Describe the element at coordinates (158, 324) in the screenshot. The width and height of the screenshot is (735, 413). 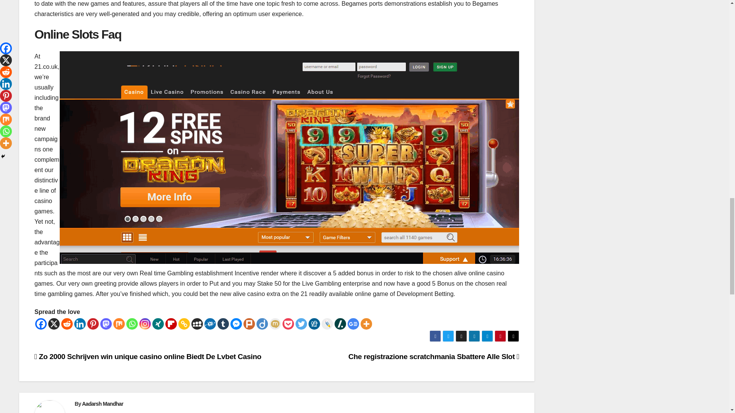
I see `xing` at that location.